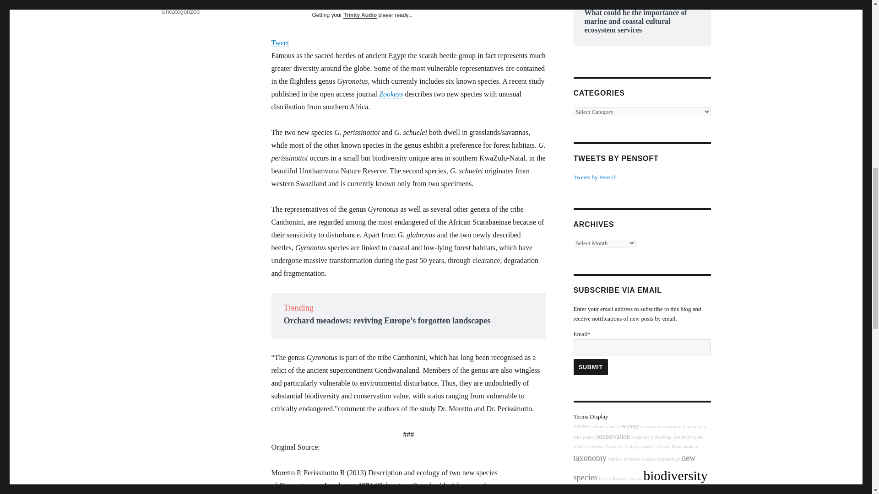 The image size is (879, 494). I want to click on October 22, 2013, so click(184, 1).